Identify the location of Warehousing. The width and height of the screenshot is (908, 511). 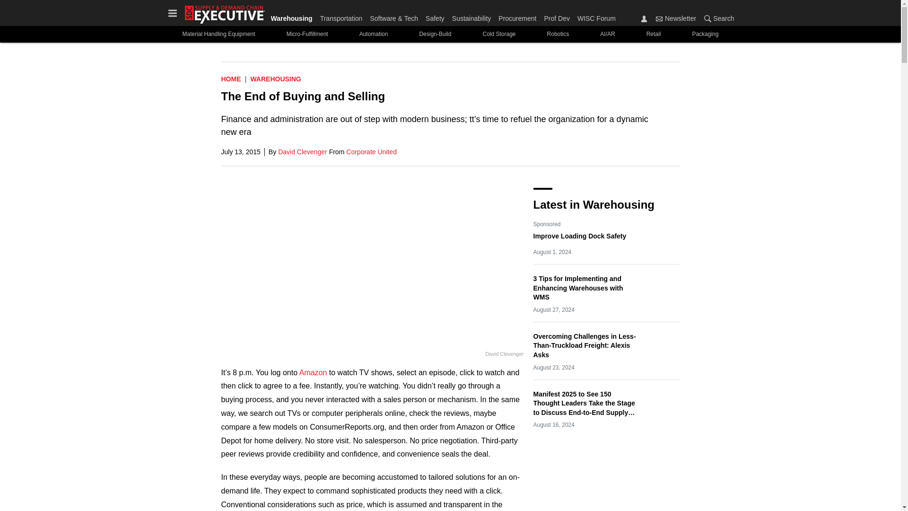
(275, 79).